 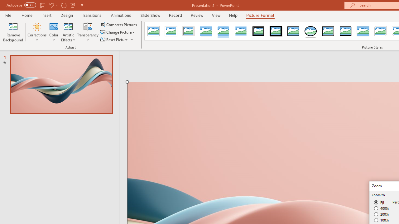 What do you see at coordinates (171, 31) in the screenshot?
I see `Beveled Matte, White` at bounding box center [171, 31].